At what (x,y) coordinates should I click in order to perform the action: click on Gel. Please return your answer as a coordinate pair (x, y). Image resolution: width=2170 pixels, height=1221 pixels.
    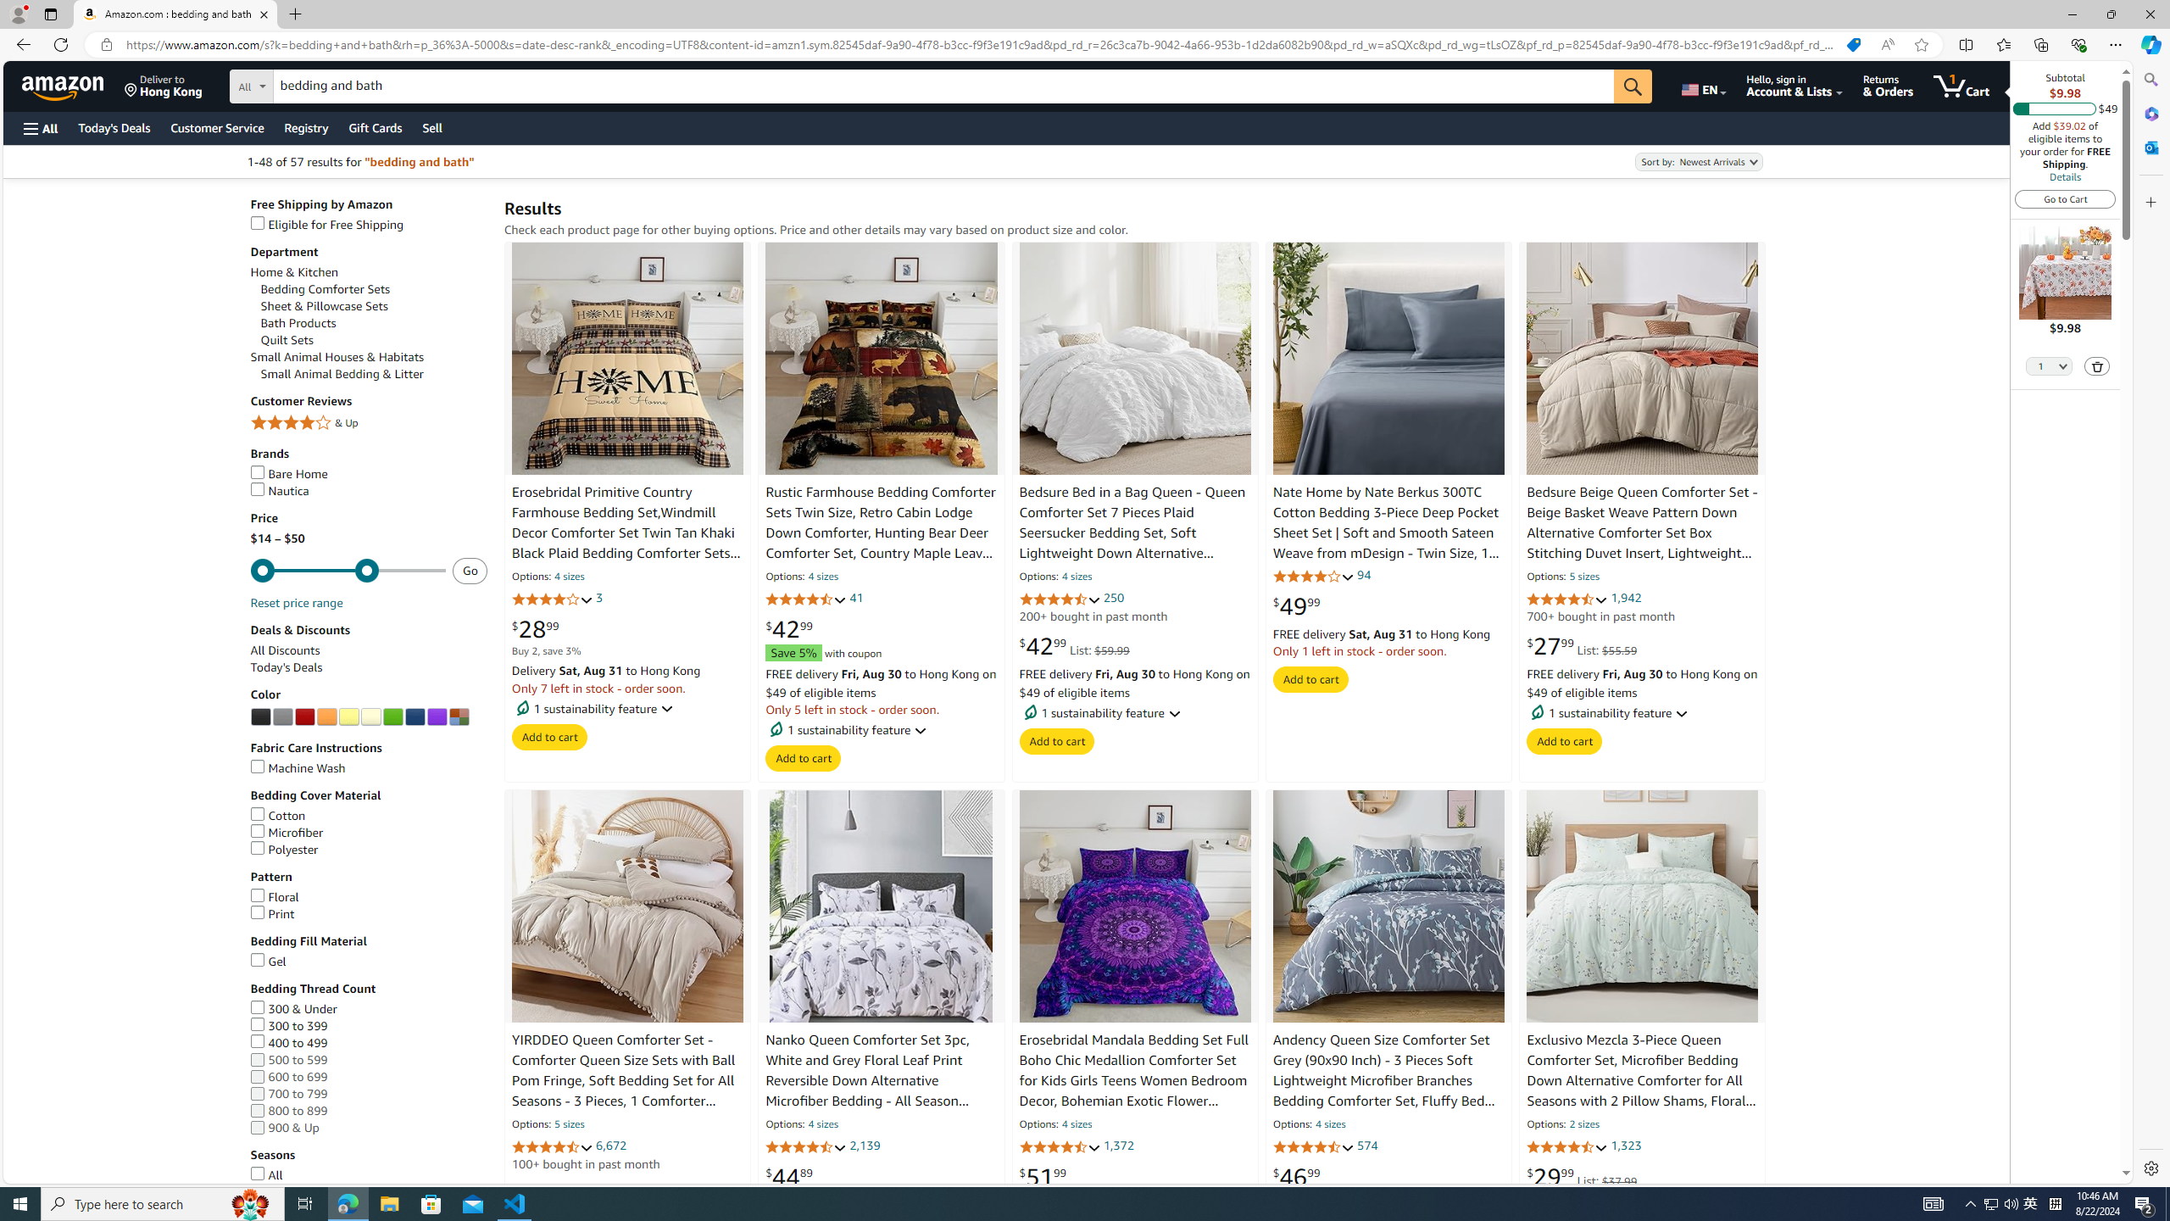
    Looking at the image, I should click on (268, 962).